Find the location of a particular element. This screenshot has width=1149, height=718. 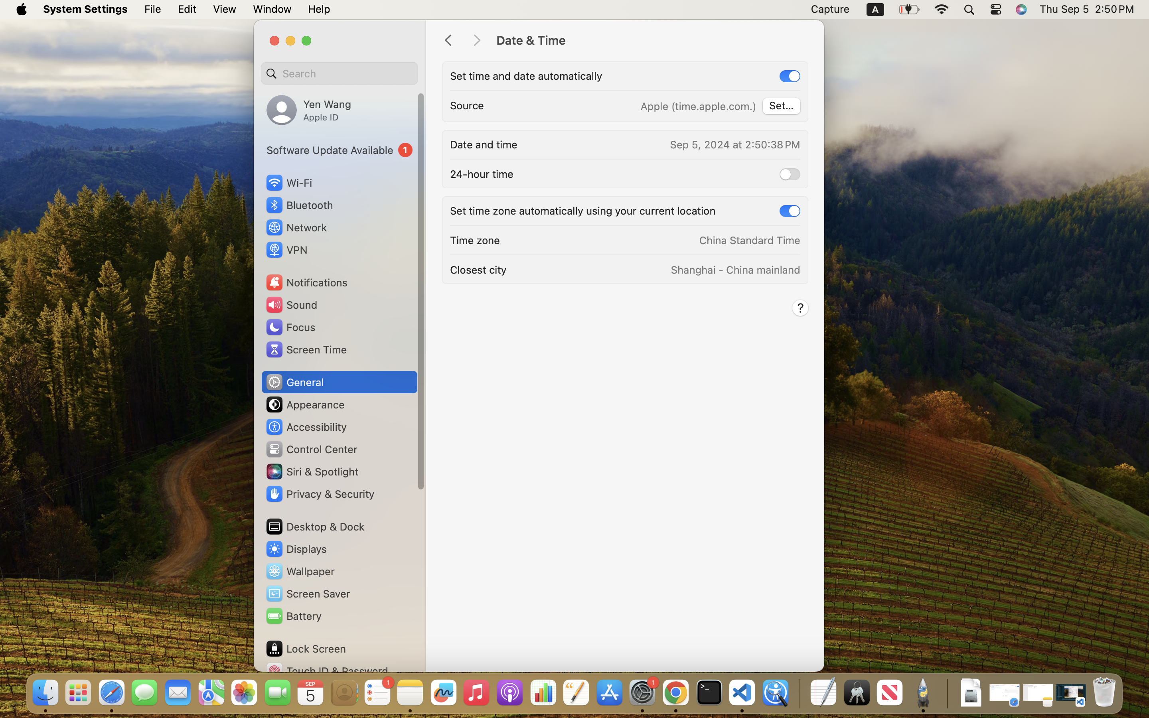

Set time and date automatically is located at coordinates (526, 76).